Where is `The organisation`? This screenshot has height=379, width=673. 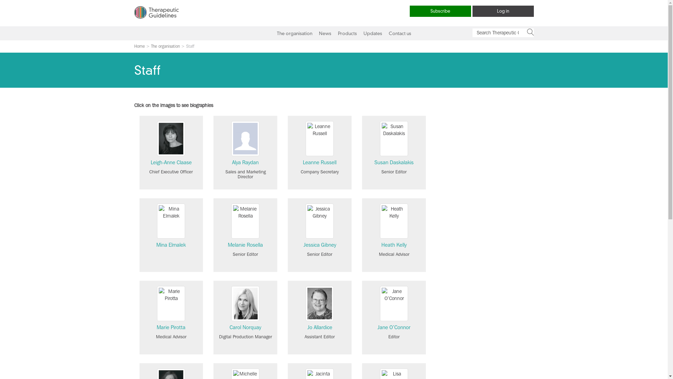
The organisation is located at coordinates (294, 33).